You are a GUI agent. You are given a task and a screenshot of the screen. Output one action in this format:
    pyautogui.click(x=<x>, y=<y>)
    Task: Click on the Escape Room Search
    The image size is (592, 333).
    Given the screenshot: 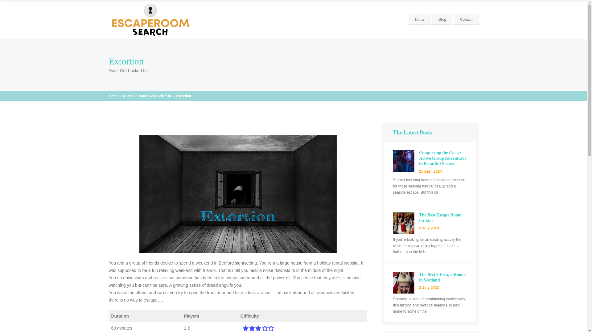 What is the action you would take?
    pyautogui.click(x=150, y=19)
    